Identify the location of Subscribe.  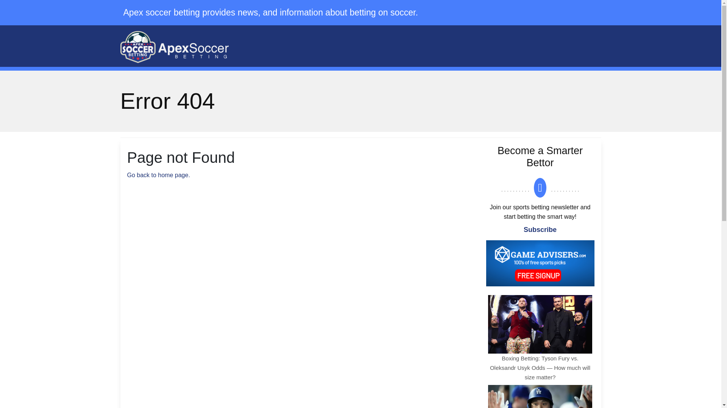
(540, 230).